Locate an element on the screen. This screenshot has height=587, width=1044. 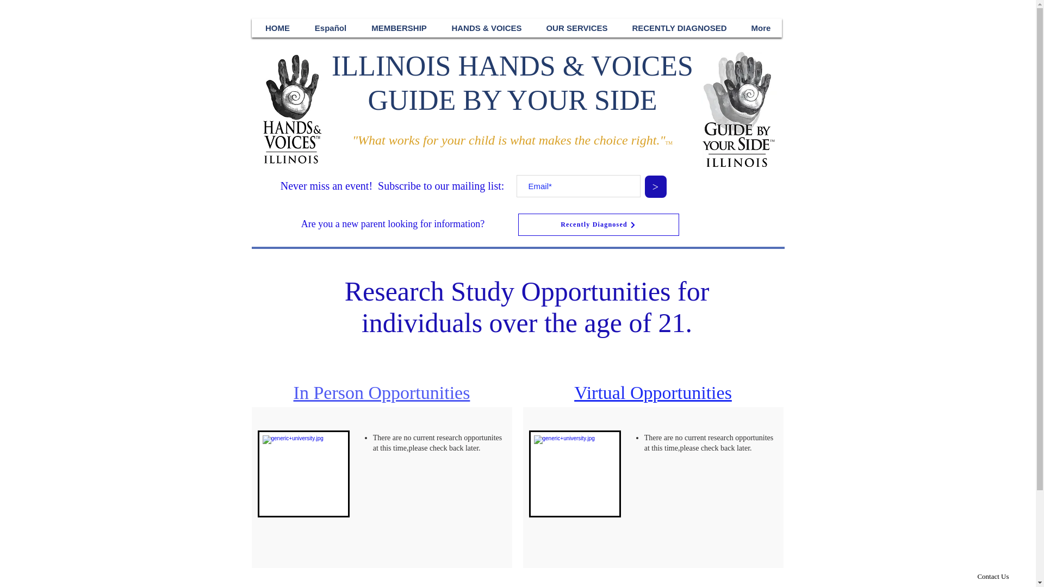
MEMBERSHIP is located at coordinates (399, 27).